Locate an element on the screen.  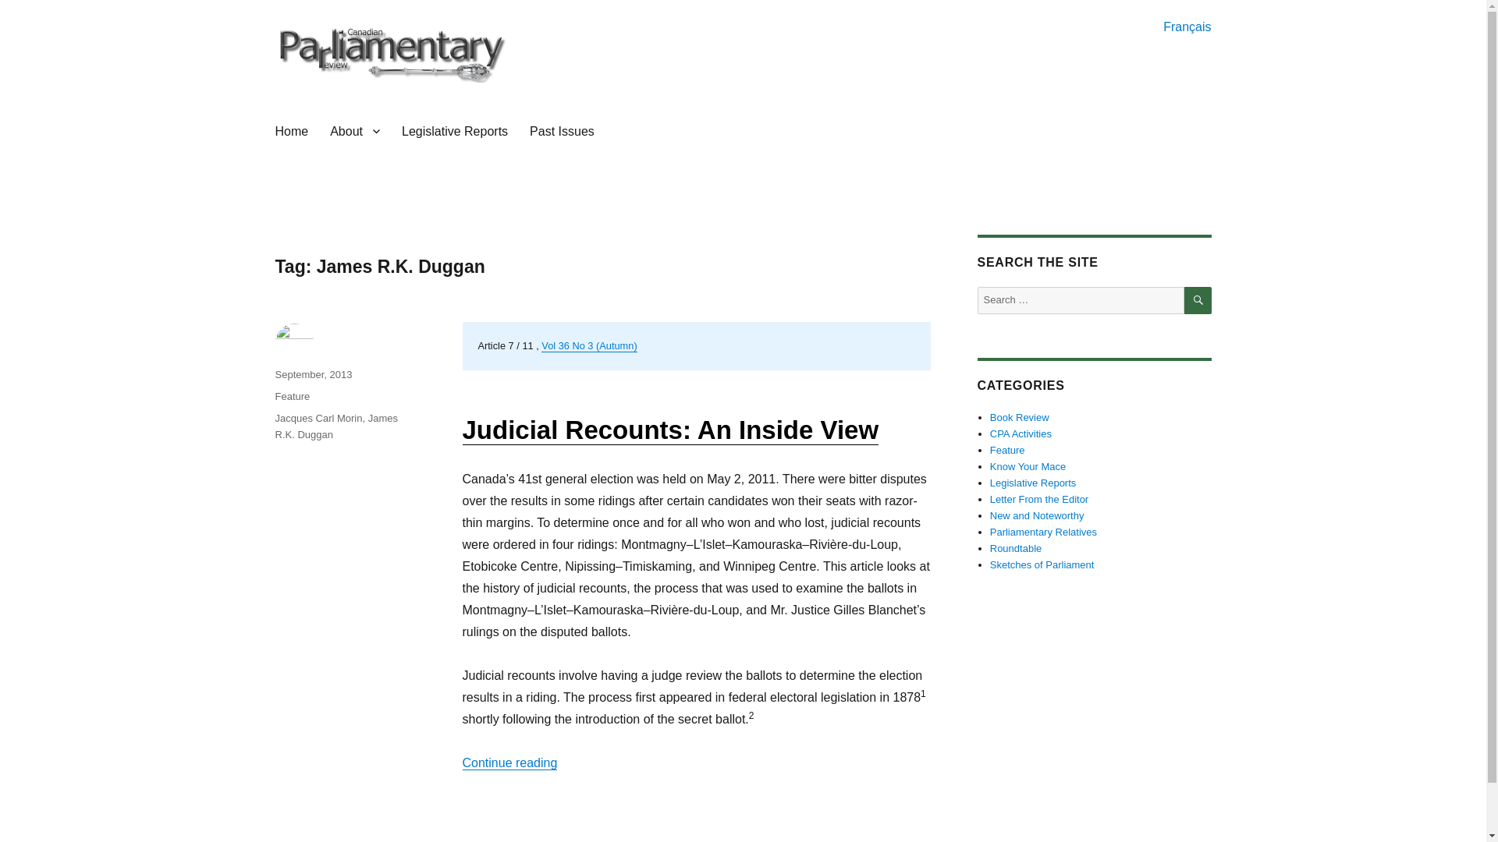
Book Review is located at coordinates (1020, 418).